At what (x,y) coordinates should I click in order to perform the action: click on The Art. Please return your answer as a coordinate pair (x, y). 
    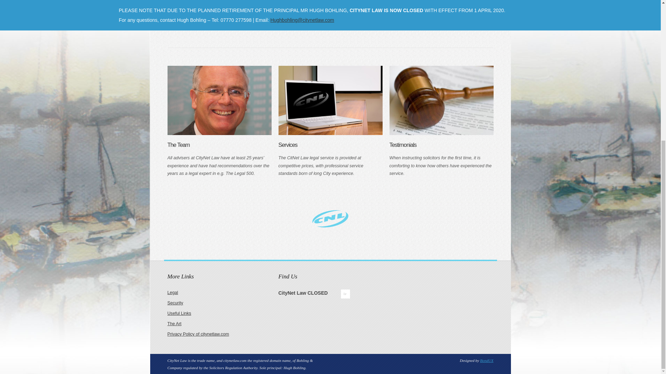
    Looking at the image, I should click on (174, 323).